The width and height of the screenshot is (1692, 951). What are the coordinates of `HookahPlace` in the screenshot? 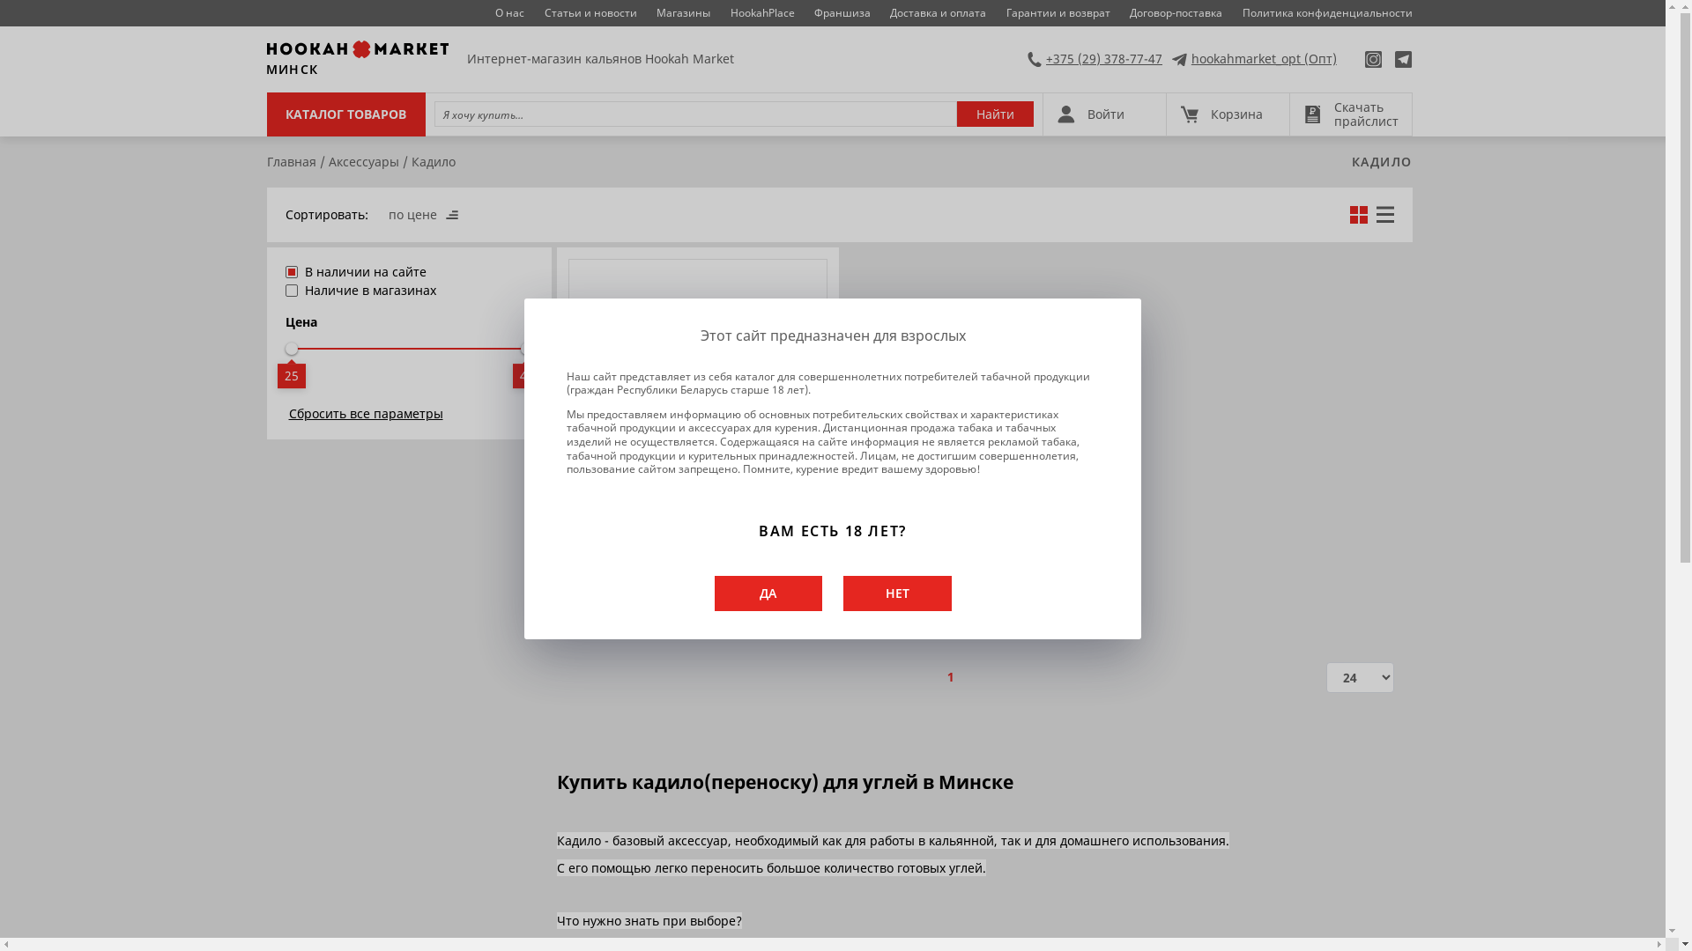 It's located at (763, 13).